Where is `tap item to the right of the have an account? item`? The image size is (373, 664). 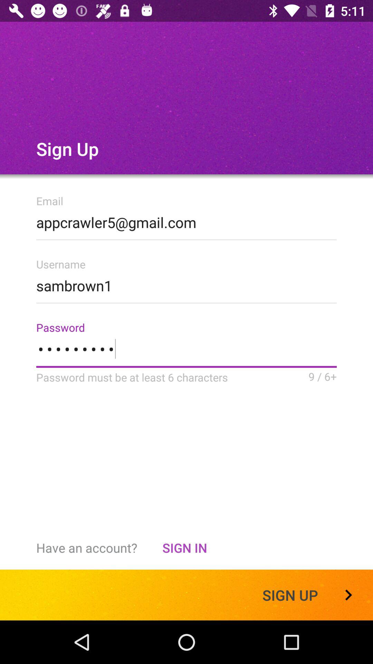 tap item to the right of the have an account? item is located at coordinates (184, 548).